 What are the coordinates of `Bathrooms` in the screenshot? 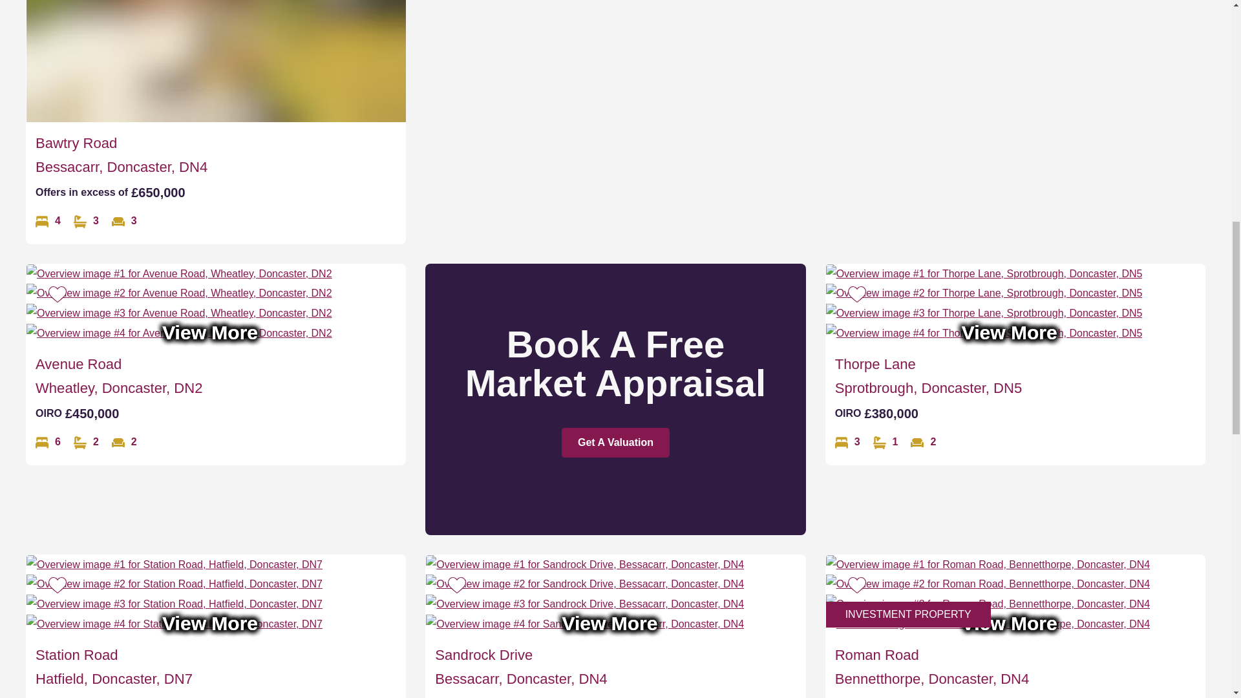 It's located at (86, 221).